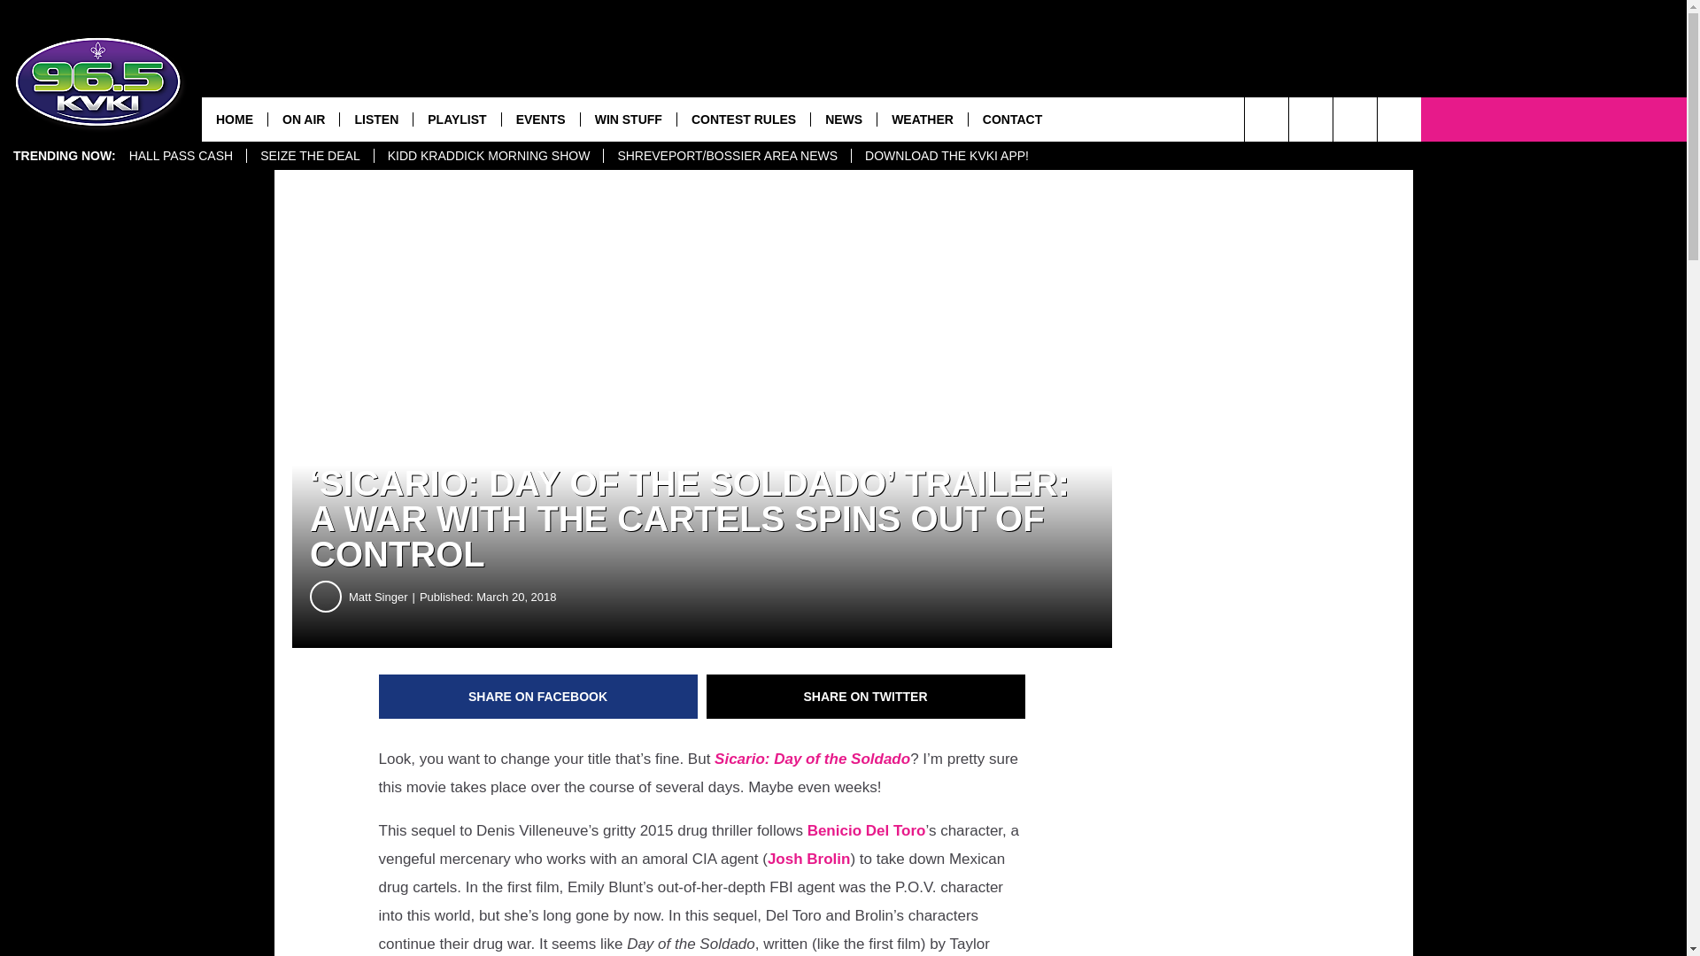  I want to click on SEIZE THE DEAL, so click(310, 156).